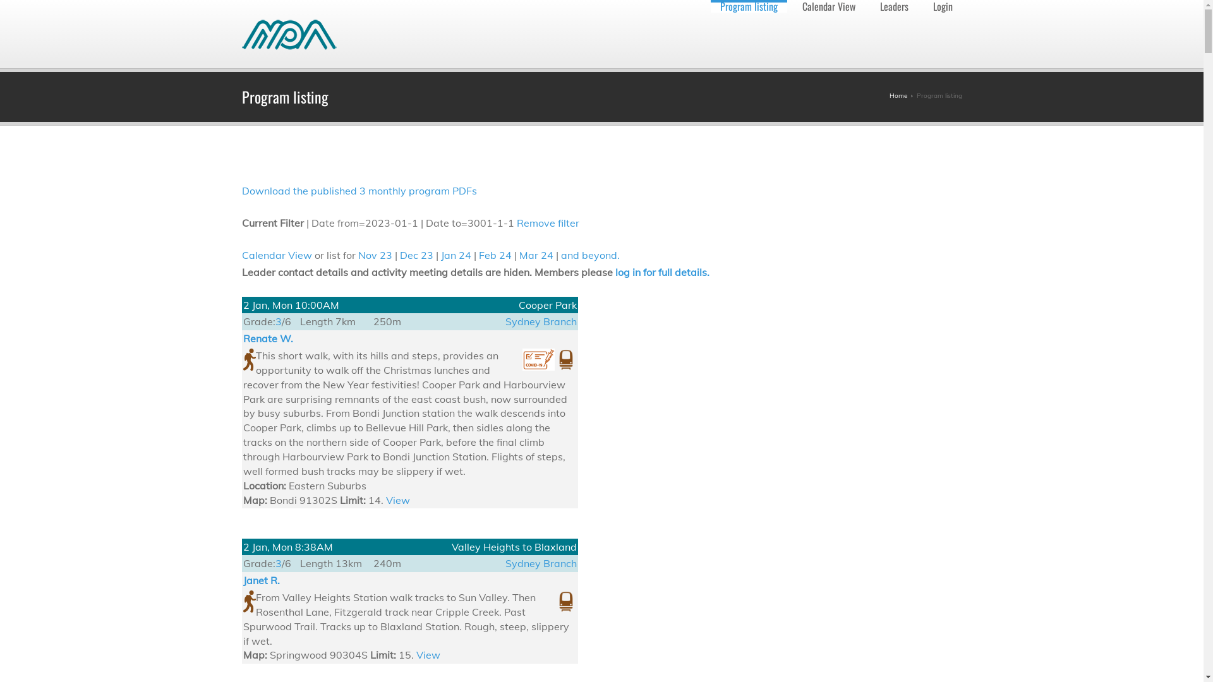 Image resolution: width=1213 pixels, height=682 pixels. Describe the element at coordinates (828, 6) in the screenshot. I see `Calendar View` at that location.